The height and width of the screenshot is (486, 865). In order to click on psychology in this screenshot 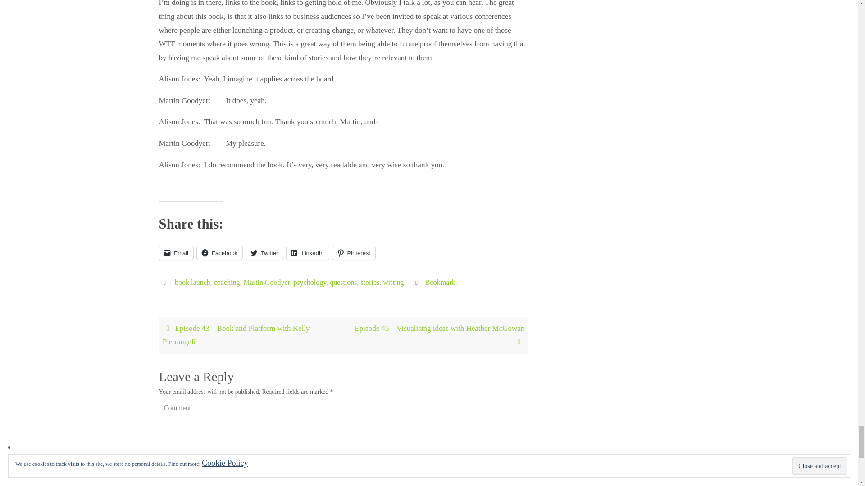, I will do `click(309, 283)`.